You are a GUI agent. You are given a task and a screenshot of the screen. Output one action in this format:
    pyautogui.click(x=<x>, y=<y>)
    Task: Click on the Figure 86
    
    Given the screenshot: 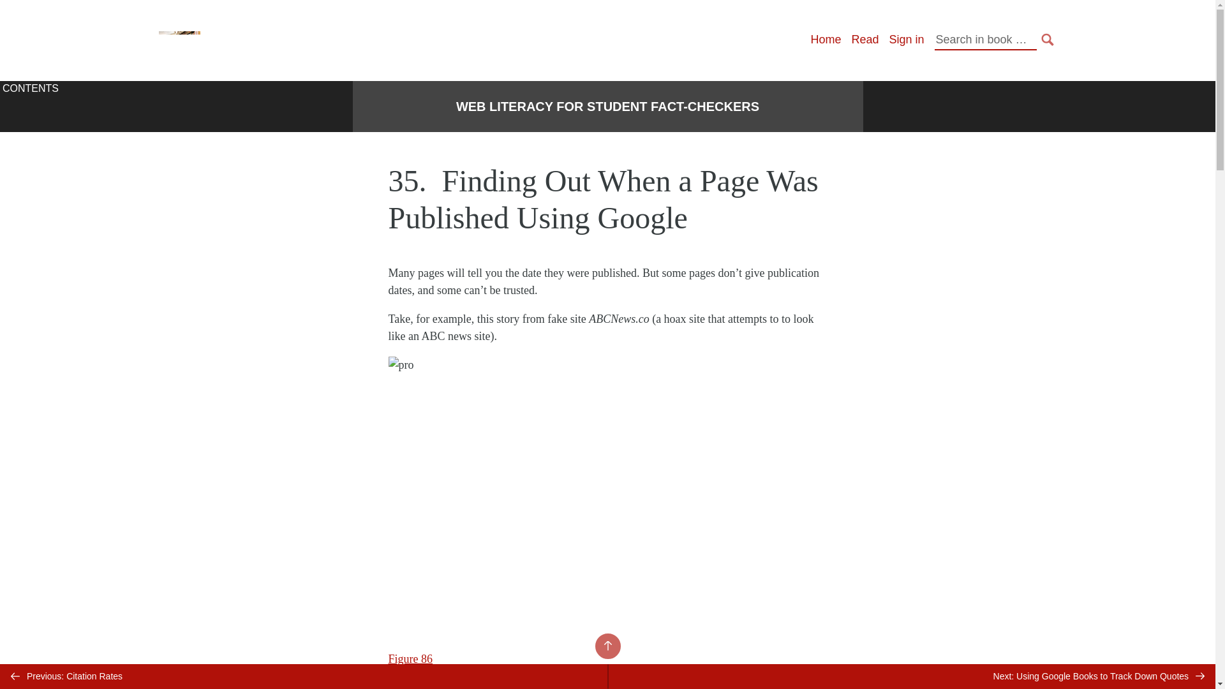 What is the action you would take?
    pyautogui.click(x=410, y=658)
    